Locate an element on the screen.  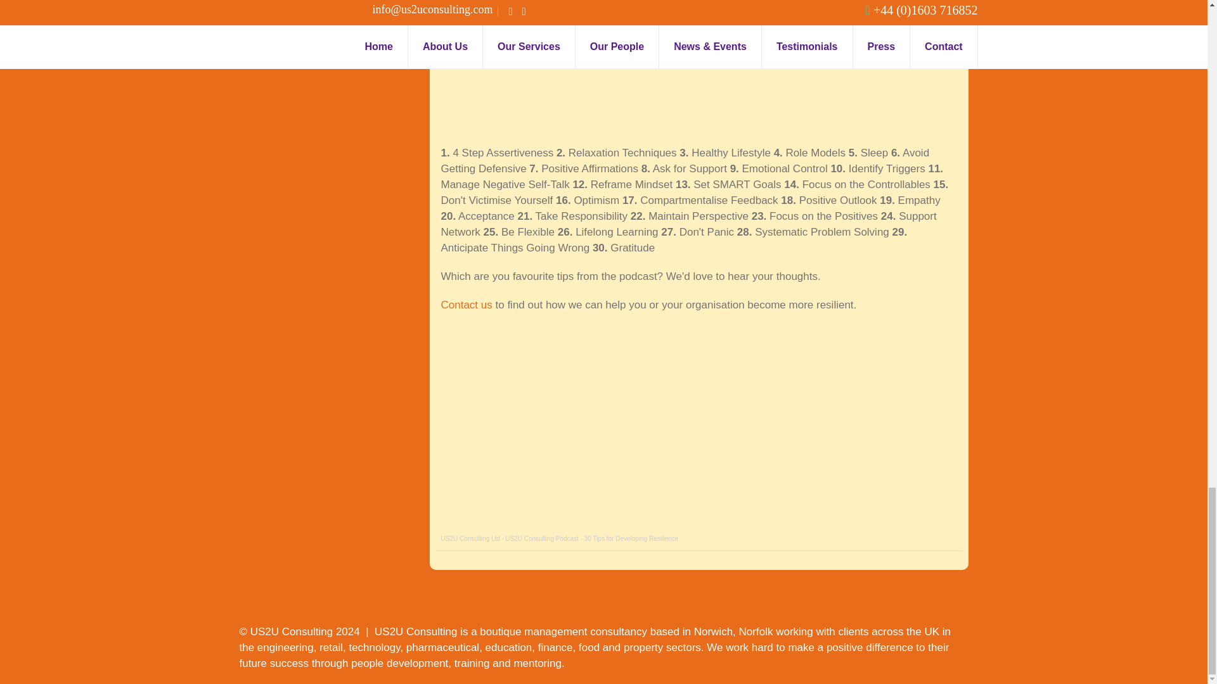
US2U Consulting Ltd is located at coordinates (470, 538).